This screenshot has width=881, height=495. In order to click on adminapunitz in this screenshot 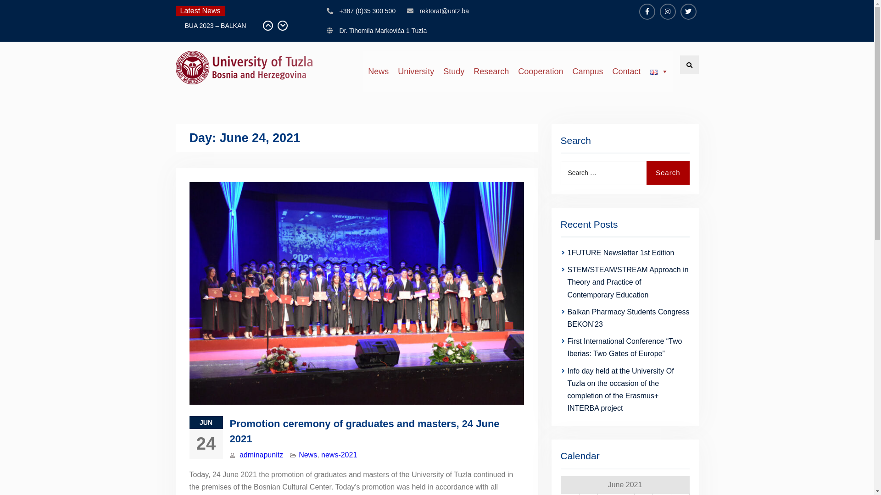, I will do `click(262, 455)`.